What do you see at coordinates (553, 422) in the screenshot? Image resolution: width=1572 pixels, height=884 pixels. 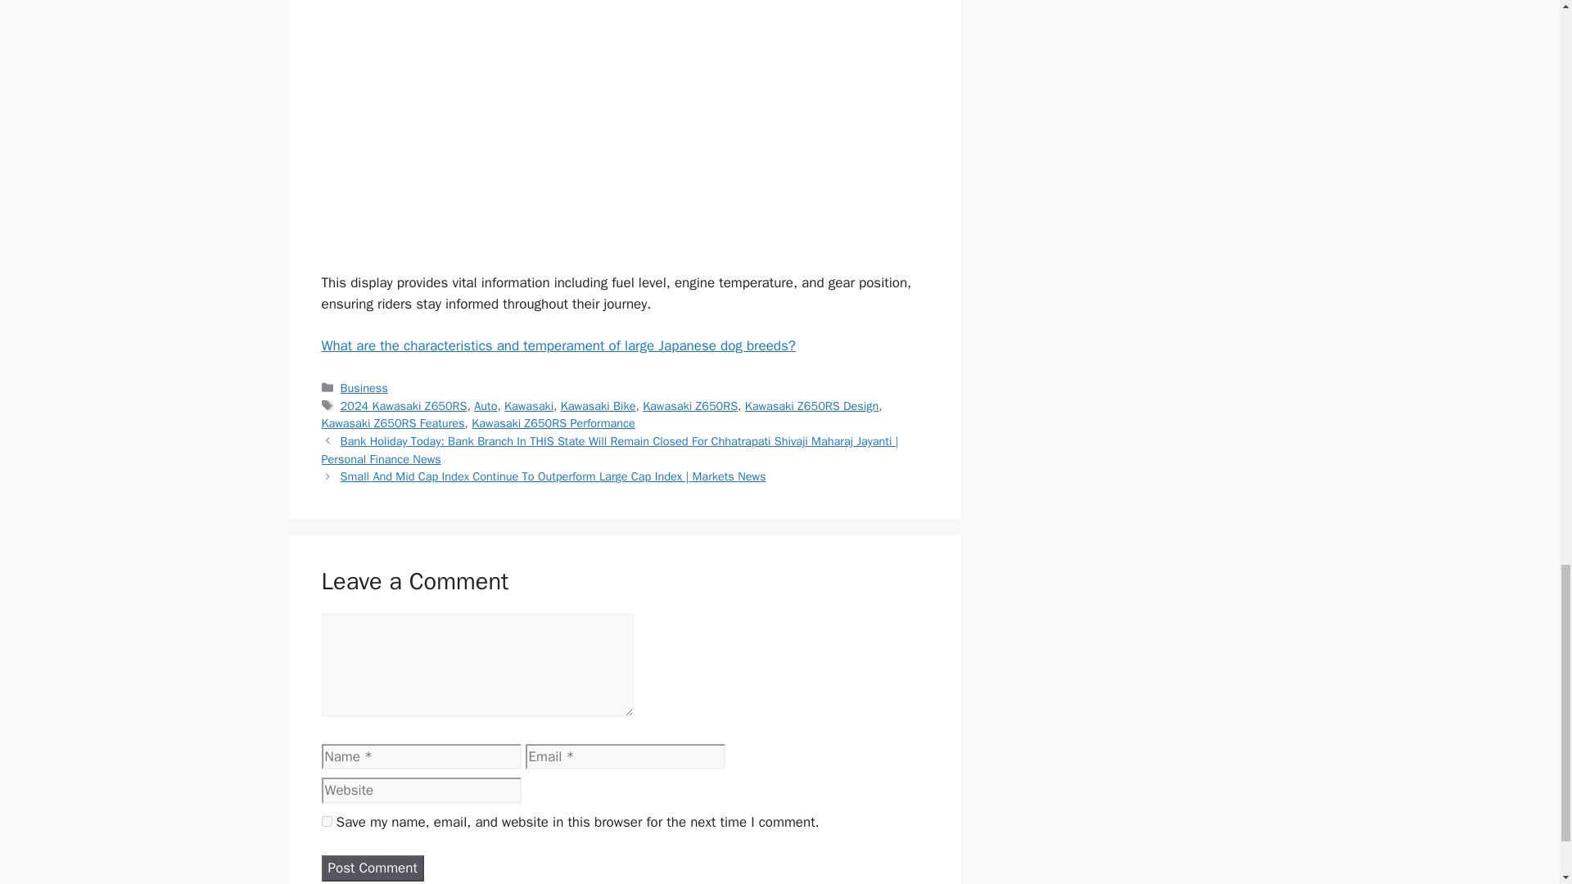 I see `Kawasaki Z650RS Performance` at bounding box center [553, 422].